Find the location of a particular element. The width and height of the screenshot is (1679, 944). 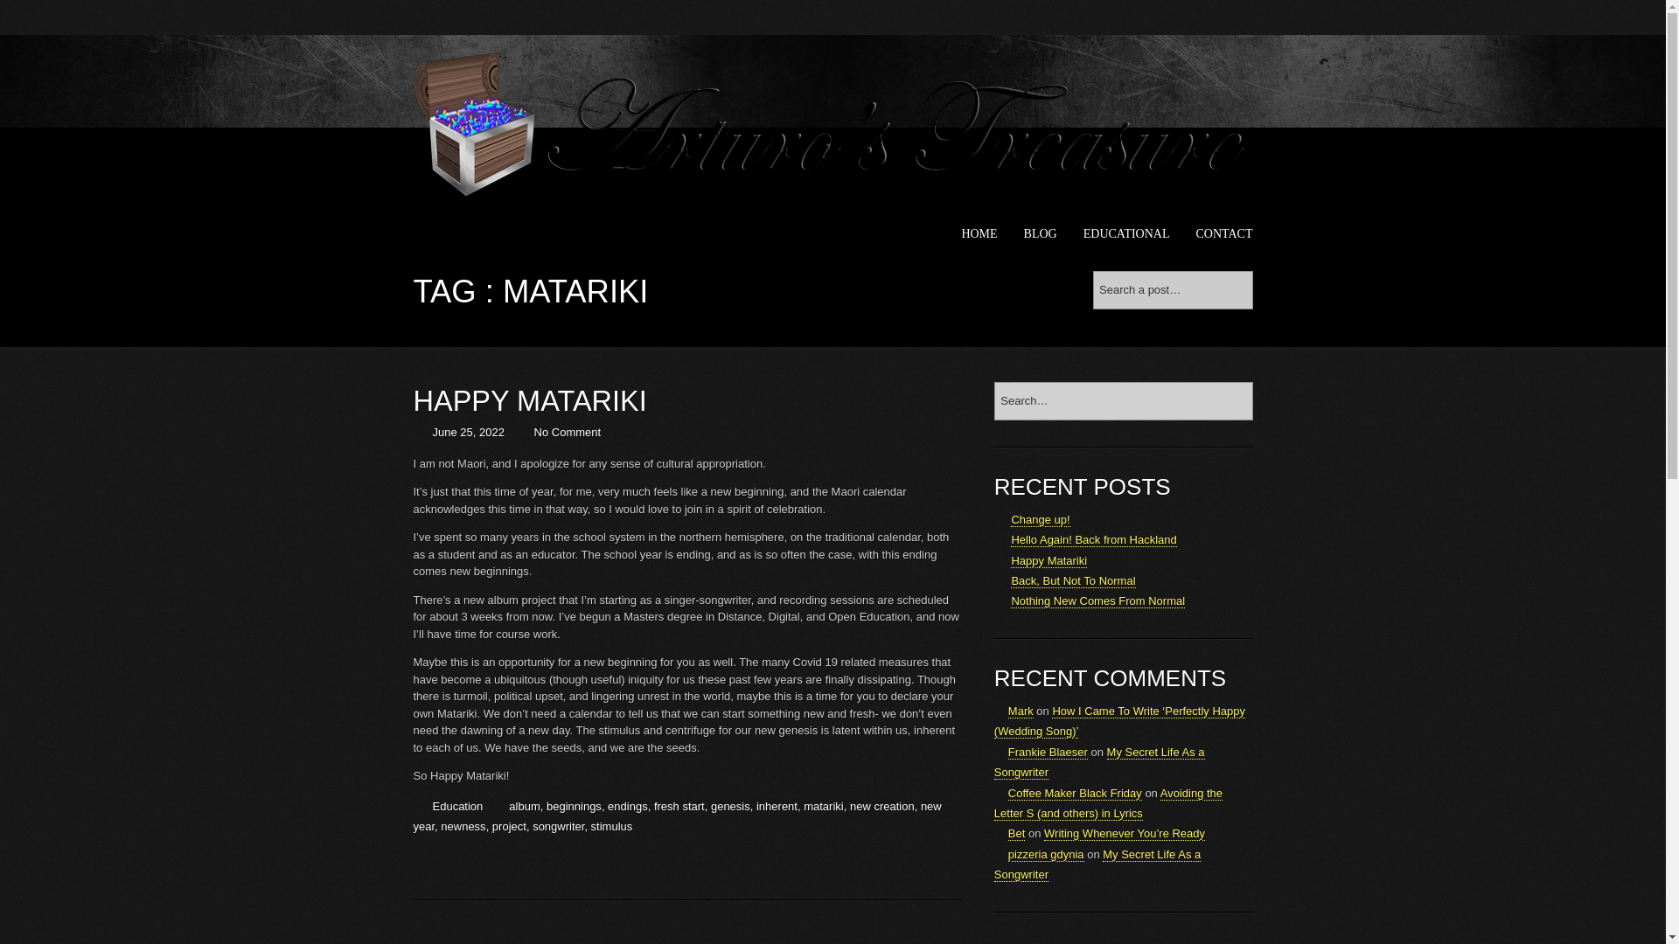

HOME is located at coordinates (979, 234).